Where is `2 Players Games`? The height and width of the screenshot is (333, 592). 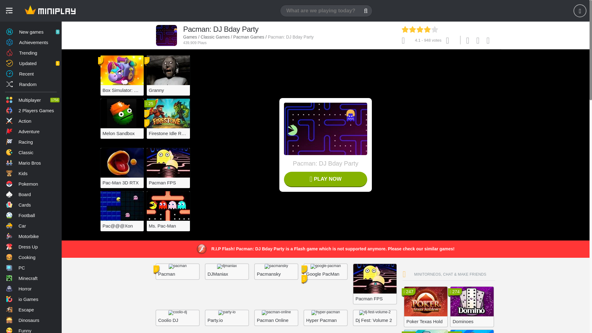 2 Players Games is located at coordinates (31, 110).